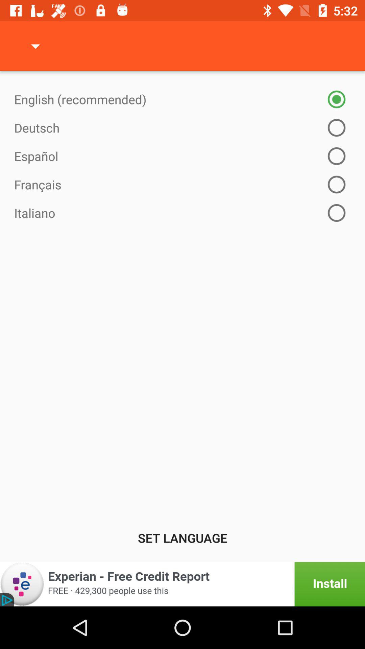 This screenshot has height=649, width=365. What do you see at coordinates (182, 584) in the screenshot?
I see `if your having credit problems hit the advertisement below` at bounding box center [182, 584].